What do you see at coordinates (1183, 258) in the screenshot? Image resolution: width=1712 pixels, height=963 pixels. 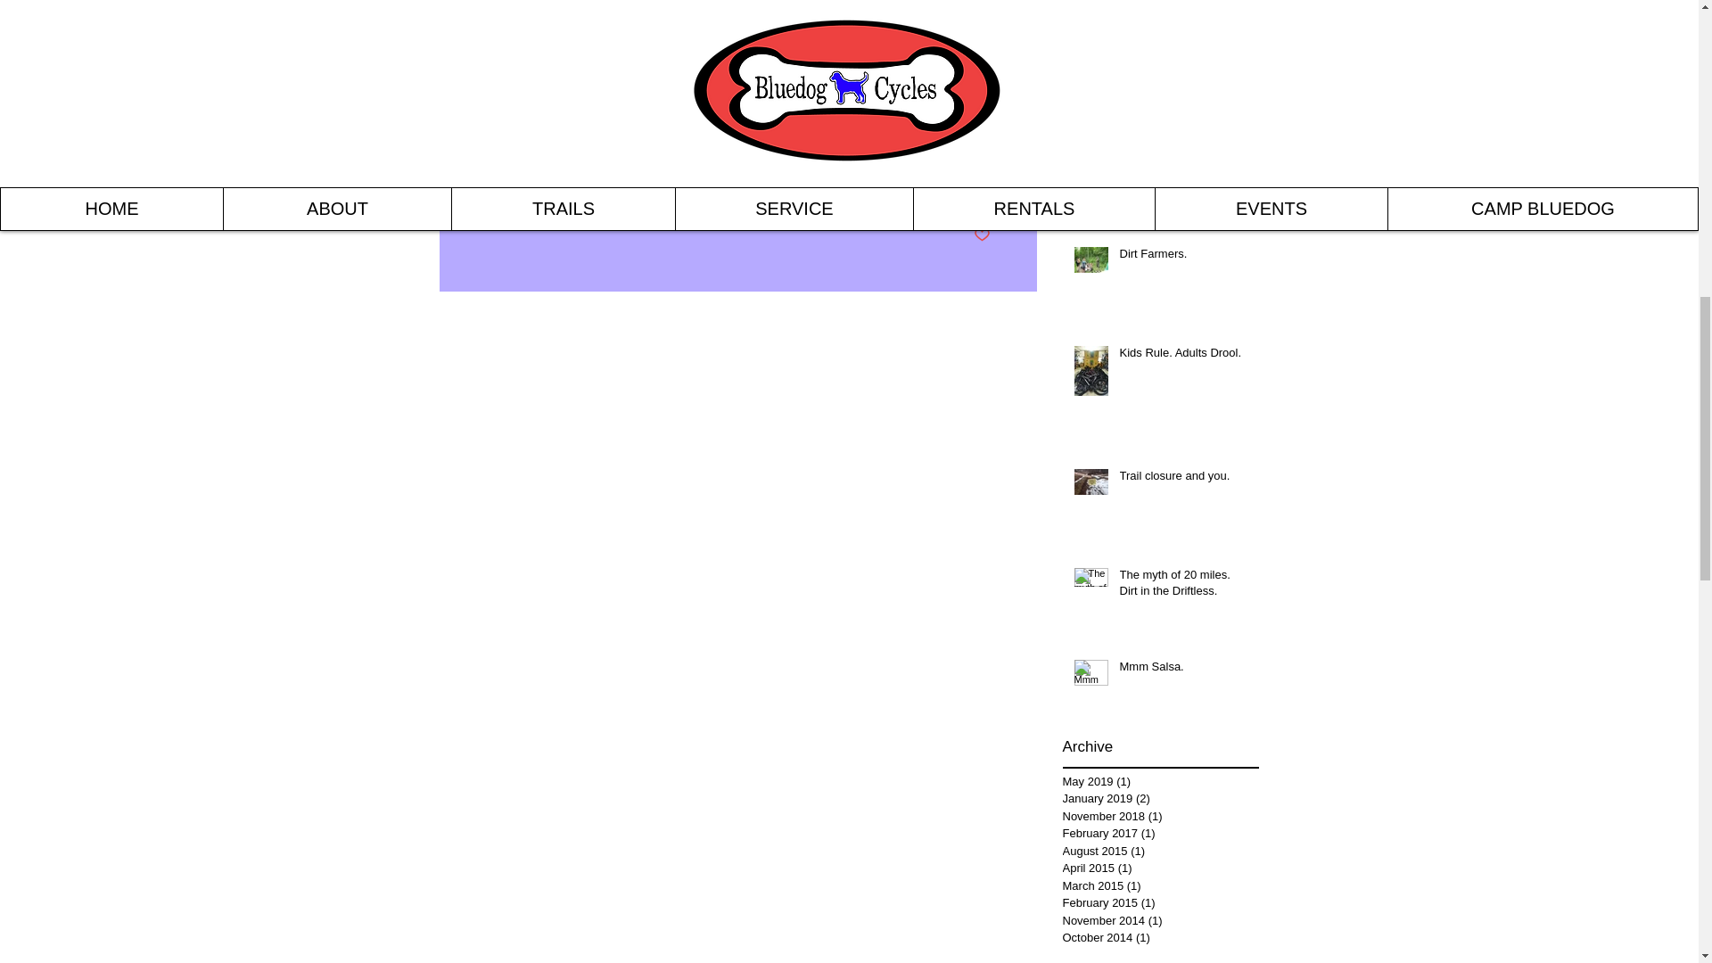 I see `Dirt Farmers.` at bounding box center [1183, 258].